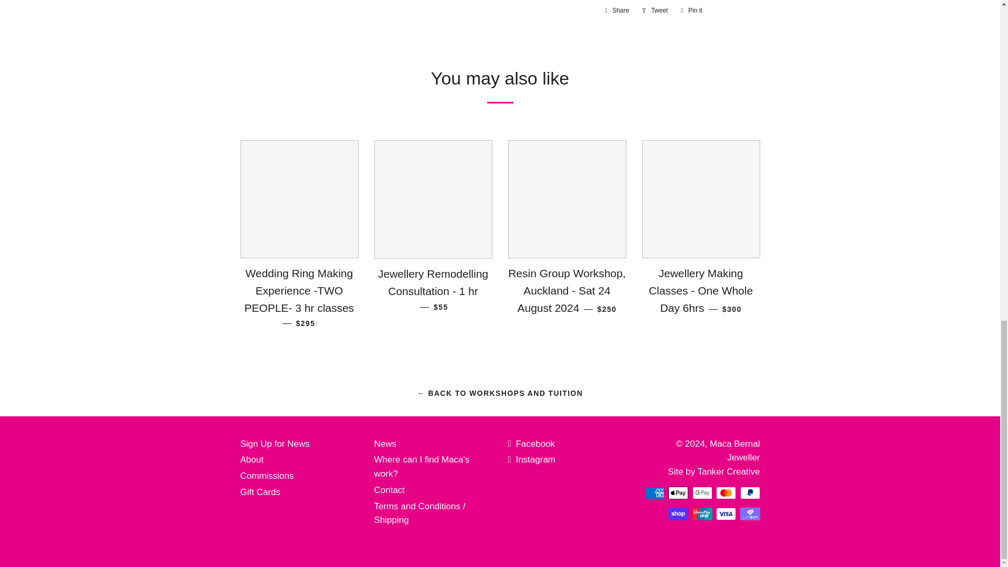 The height and width of the screenshot is (567, 1008). What do you see at coordinates (531, 444) in the screenshot?
I see `Maca Bernal Jeweller on Facebook` at bounding box center [531, 444].